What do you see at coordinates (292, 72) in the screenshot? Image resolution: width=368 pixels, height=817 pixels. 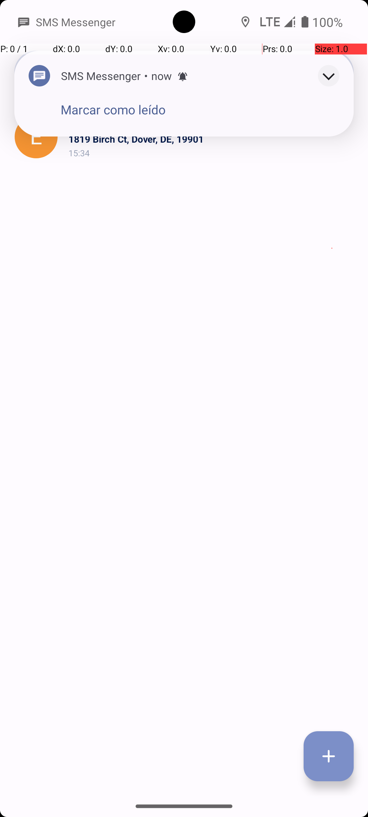 I see `Acerca de` at bounding box center [292, 72].